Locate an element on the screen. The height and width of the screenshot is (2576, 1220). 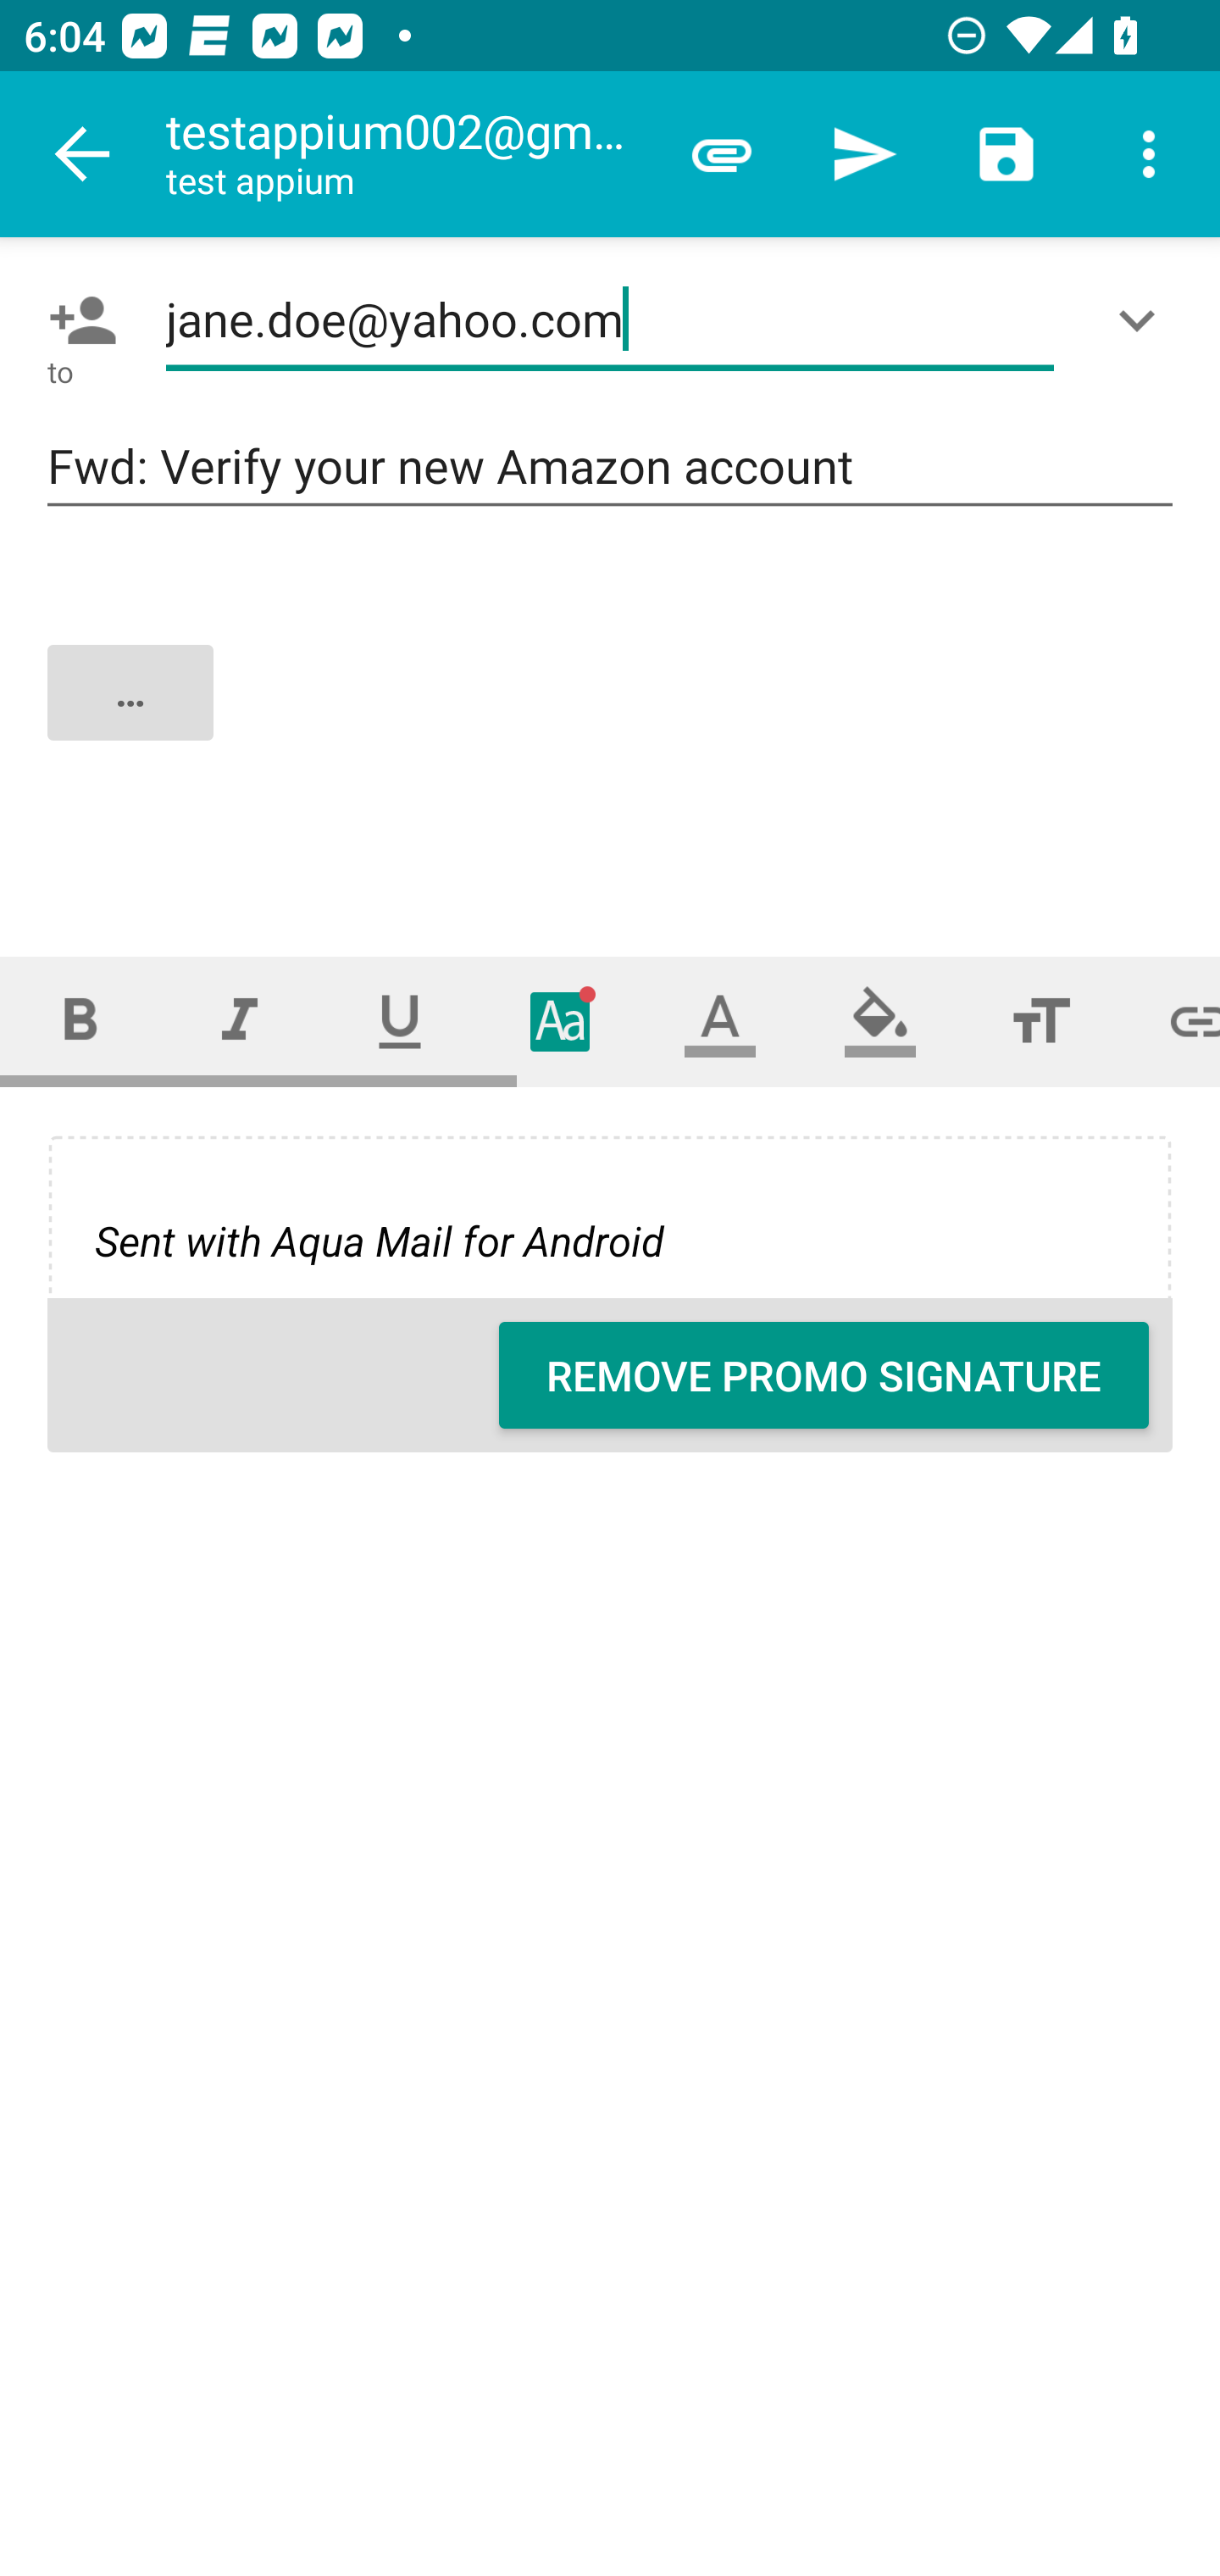
Italic is located at coordinates (239, 1020).